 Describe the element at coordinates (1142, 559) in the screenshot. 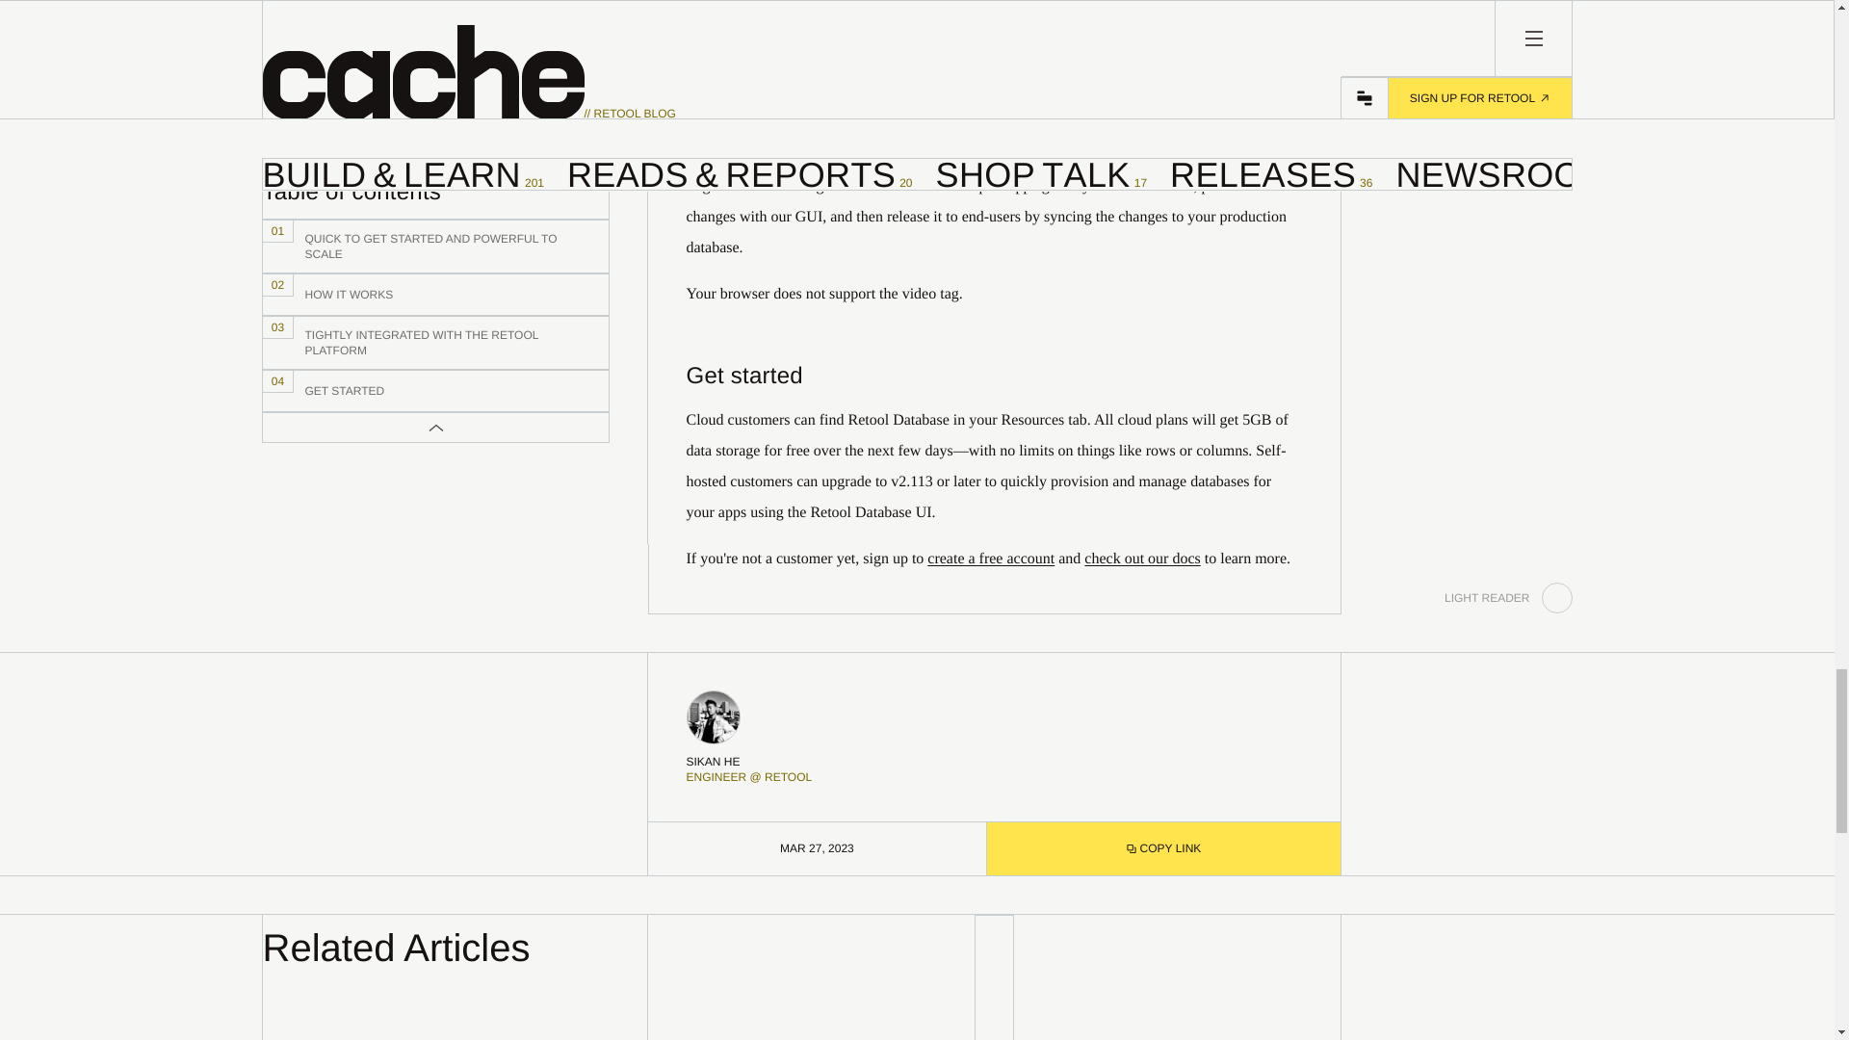

I see `COPY LINK` at that location.